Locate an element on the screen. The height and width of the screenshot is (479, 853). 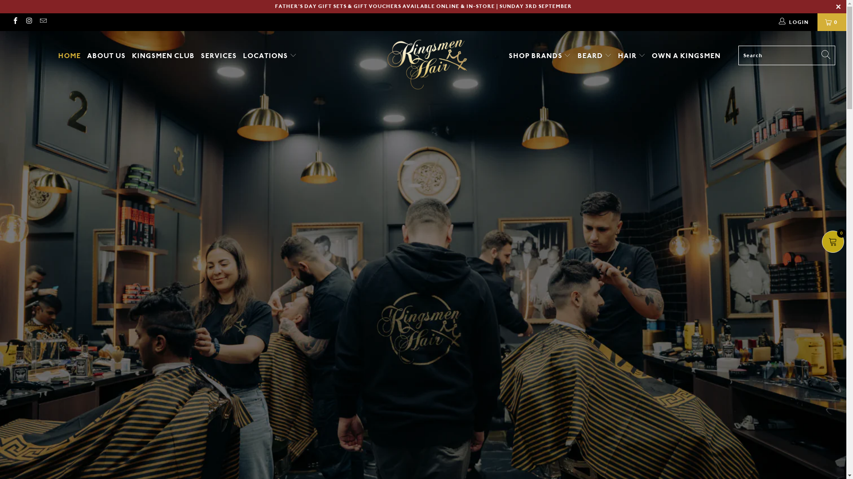
HOME is located at coordinates (69, 56).